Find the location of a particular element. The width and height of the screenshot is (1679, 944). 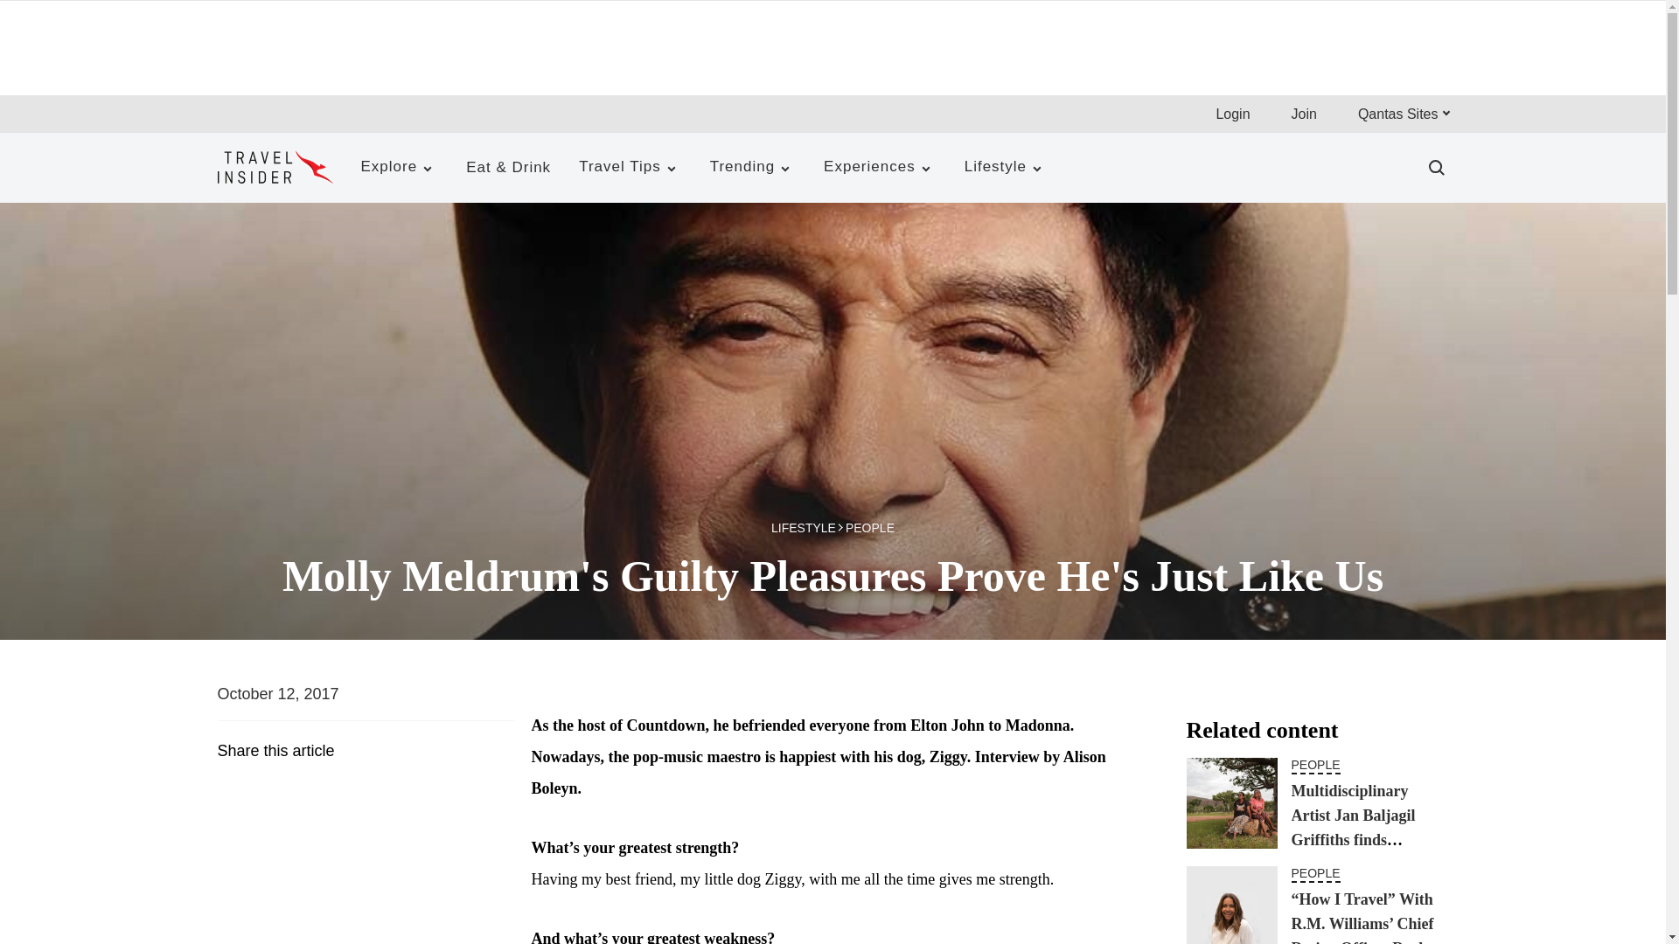

PEOPLE is located at coordinates (870, 531).